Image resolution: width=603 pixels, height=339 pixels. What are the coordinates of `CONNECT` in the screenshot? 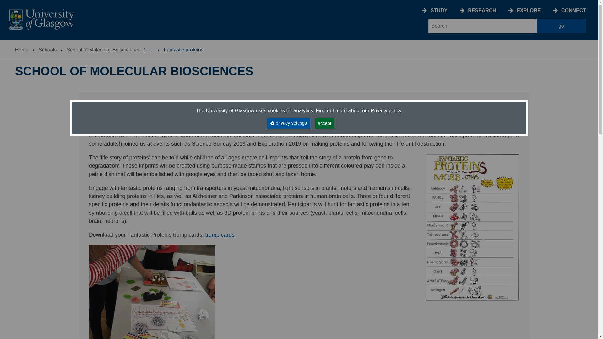 It's located at (573, 10).